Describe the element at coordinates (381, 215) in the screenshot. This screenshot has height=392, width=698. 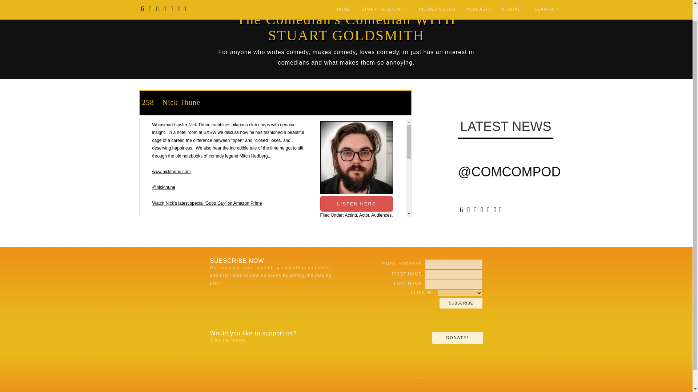
I see `Audiences` at that location.